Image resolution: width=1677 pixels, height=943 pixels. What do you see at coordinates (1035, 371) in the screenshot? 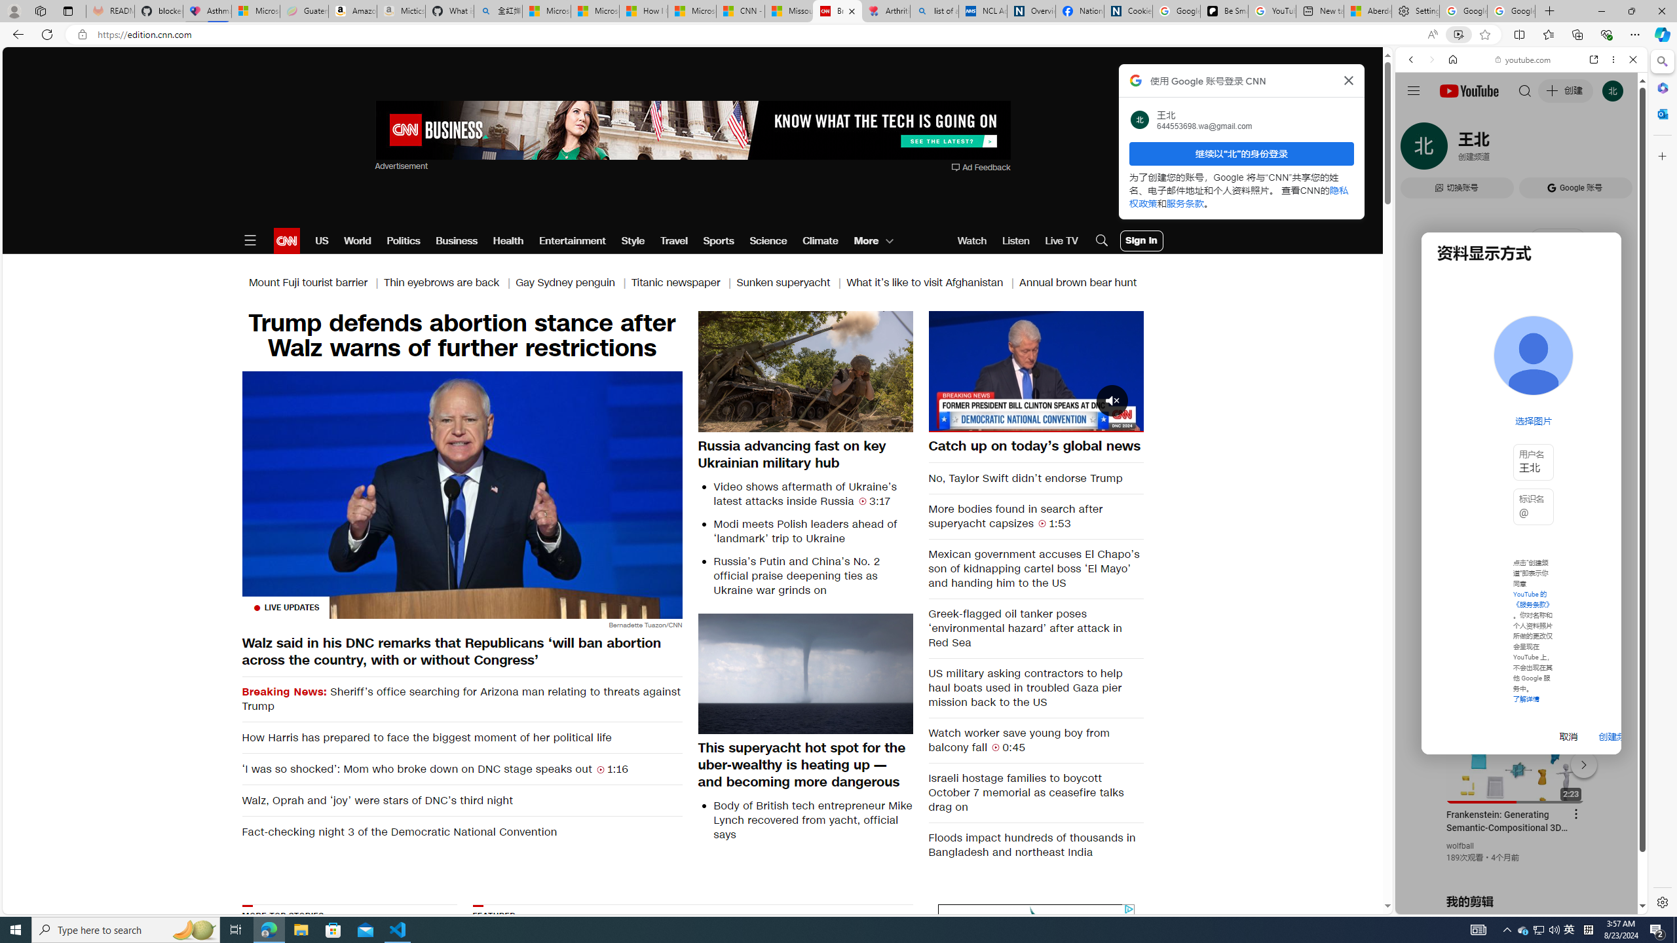
I see `Pause` at bounding box center [1035, 371].